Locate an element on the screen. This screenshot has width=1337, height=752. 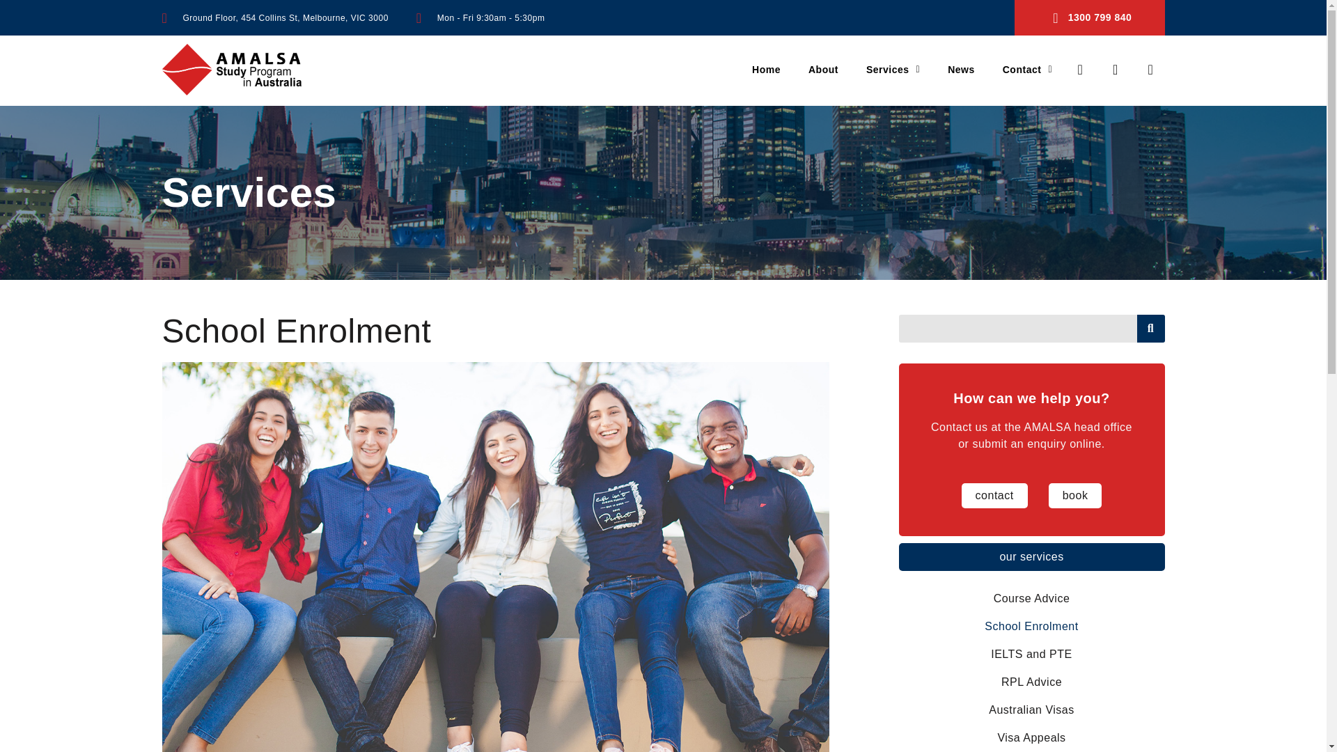
Services is located at coordinates (893, 70).